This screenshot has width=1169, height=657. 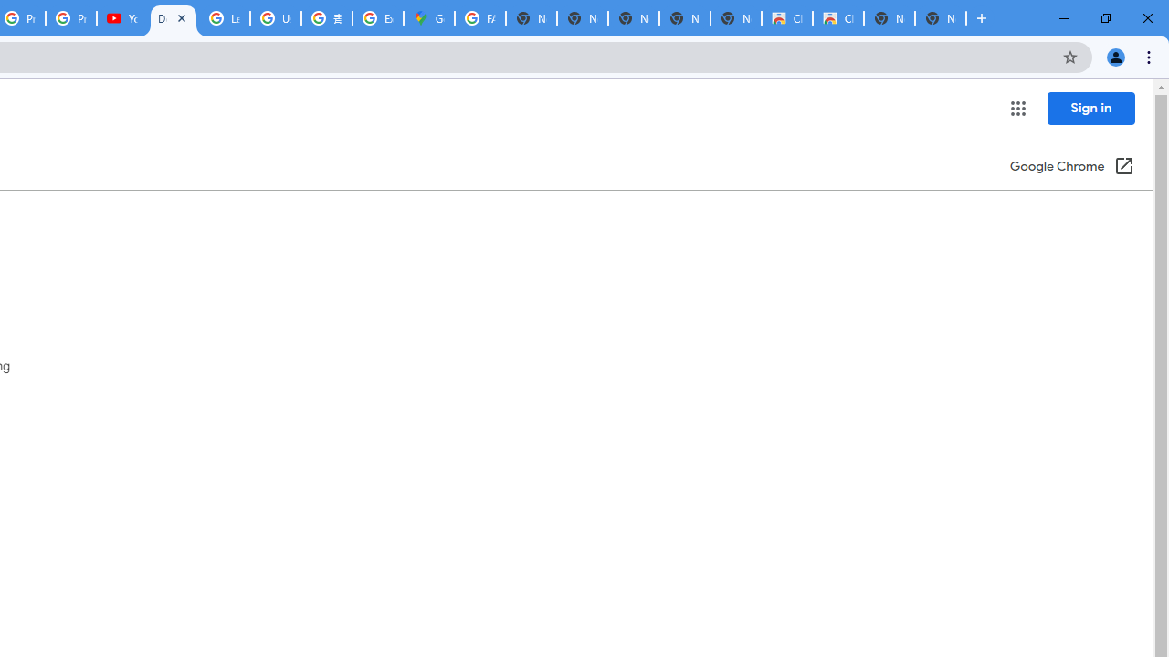 I want to click on YouTube, so click(x=122, y=18).